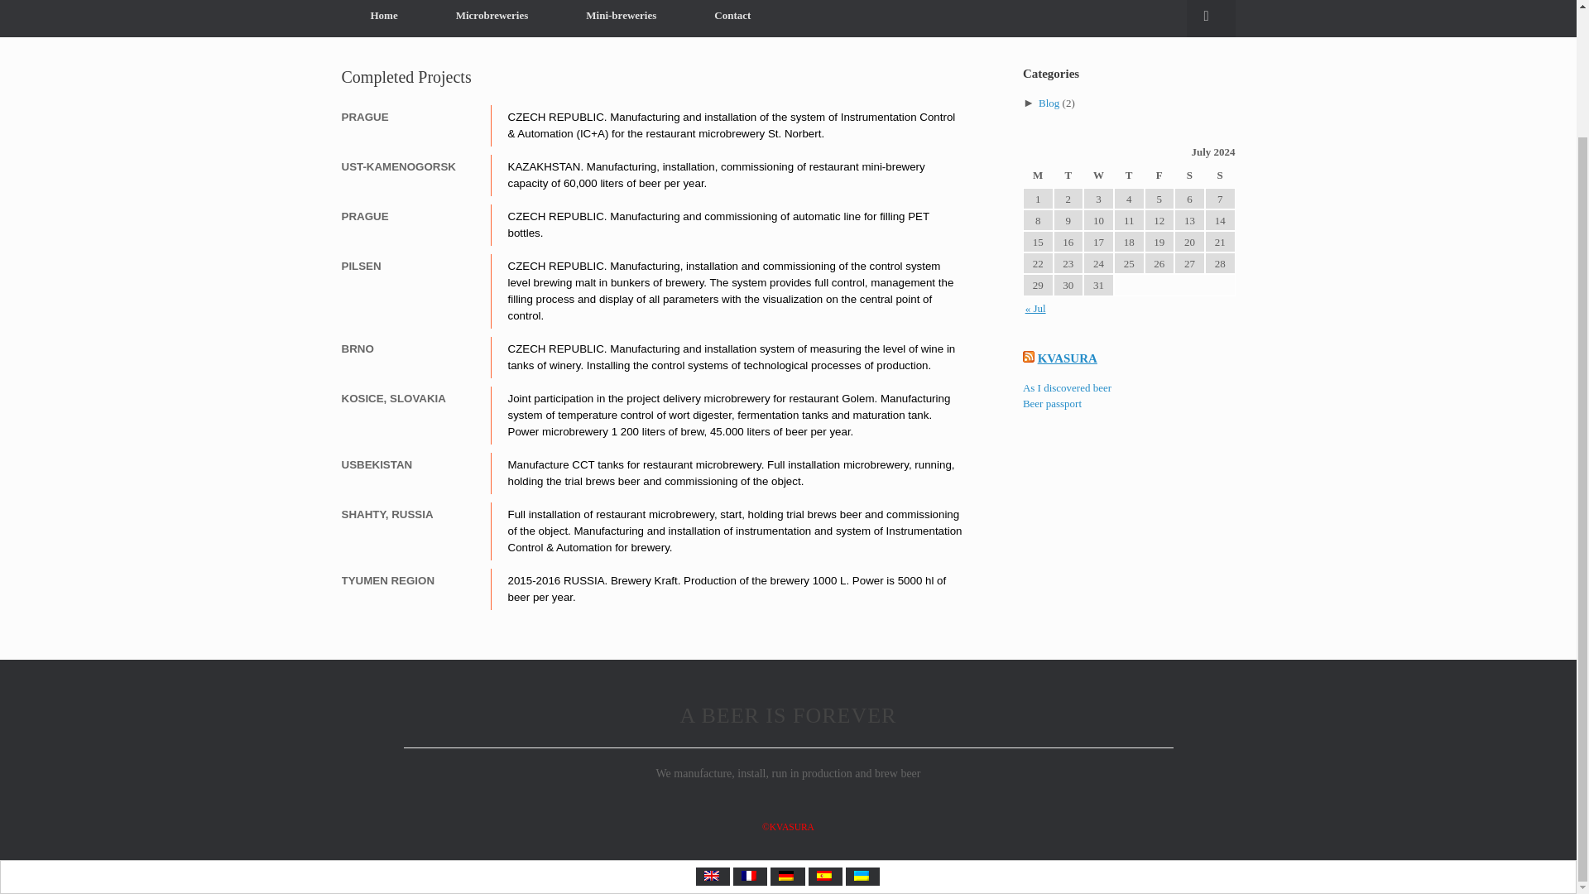  Describe the element at coordinates (1038, 175) in the screenshot. I see `Monday` at that location.